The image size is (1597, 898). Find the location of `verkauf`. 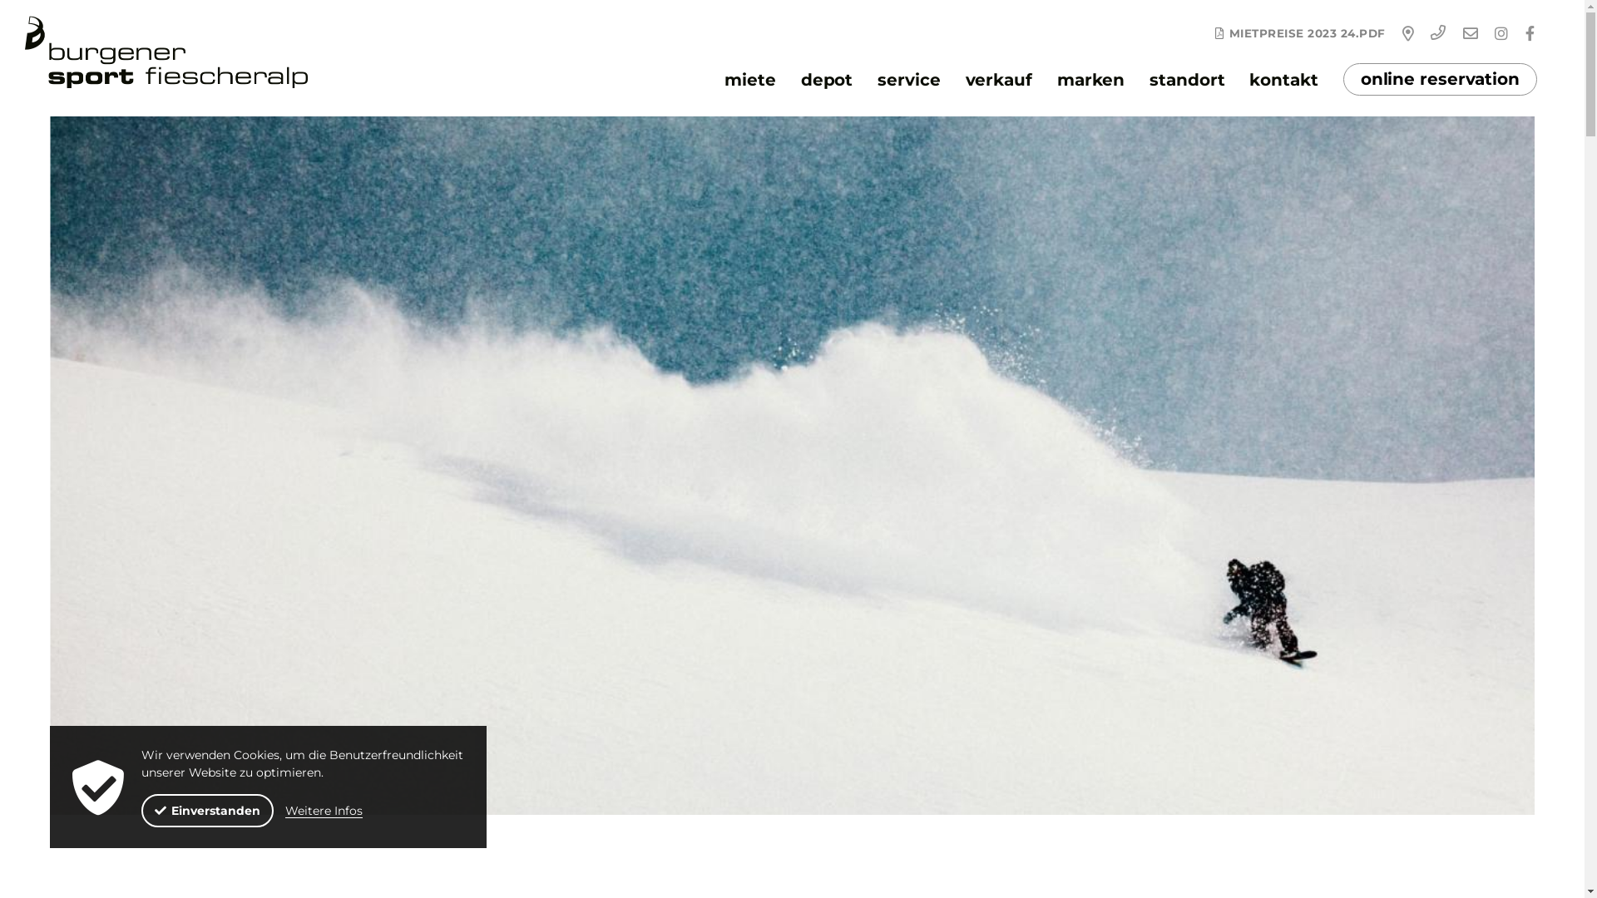

verkauf is located at coordinates (999, 80).